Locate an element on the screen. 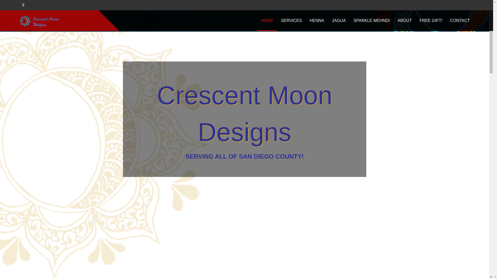 Image resolution: width=497 pixels, height=279 pixels. SPARKLE MEHNDI is located at coordinates (372, 20).